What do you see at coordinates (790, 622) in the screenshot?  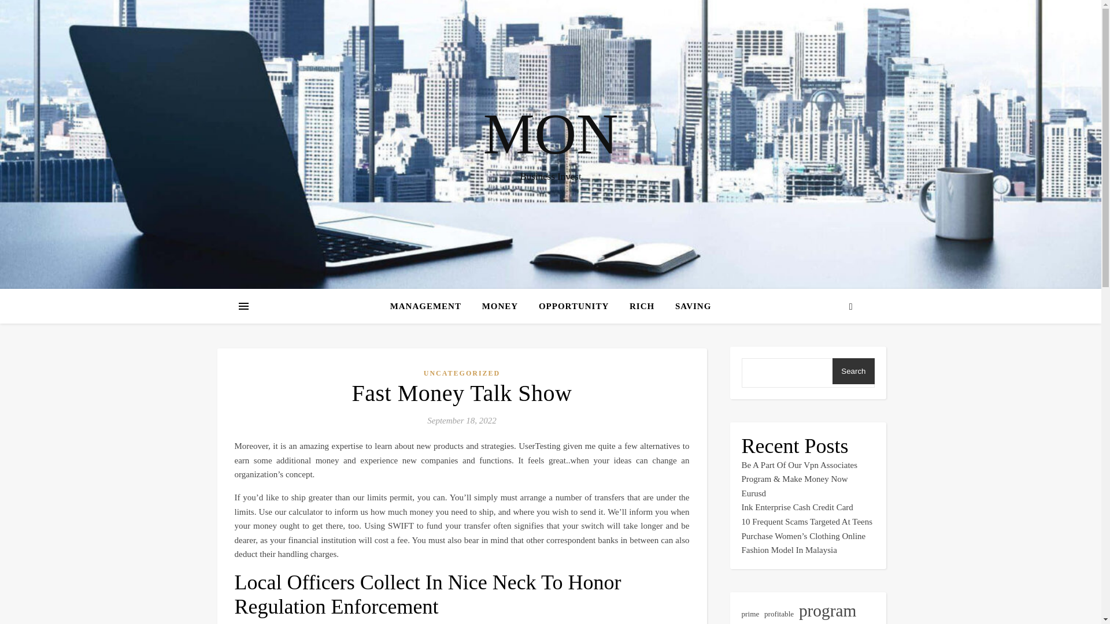 I see `property` at bounding box center [790, 622].